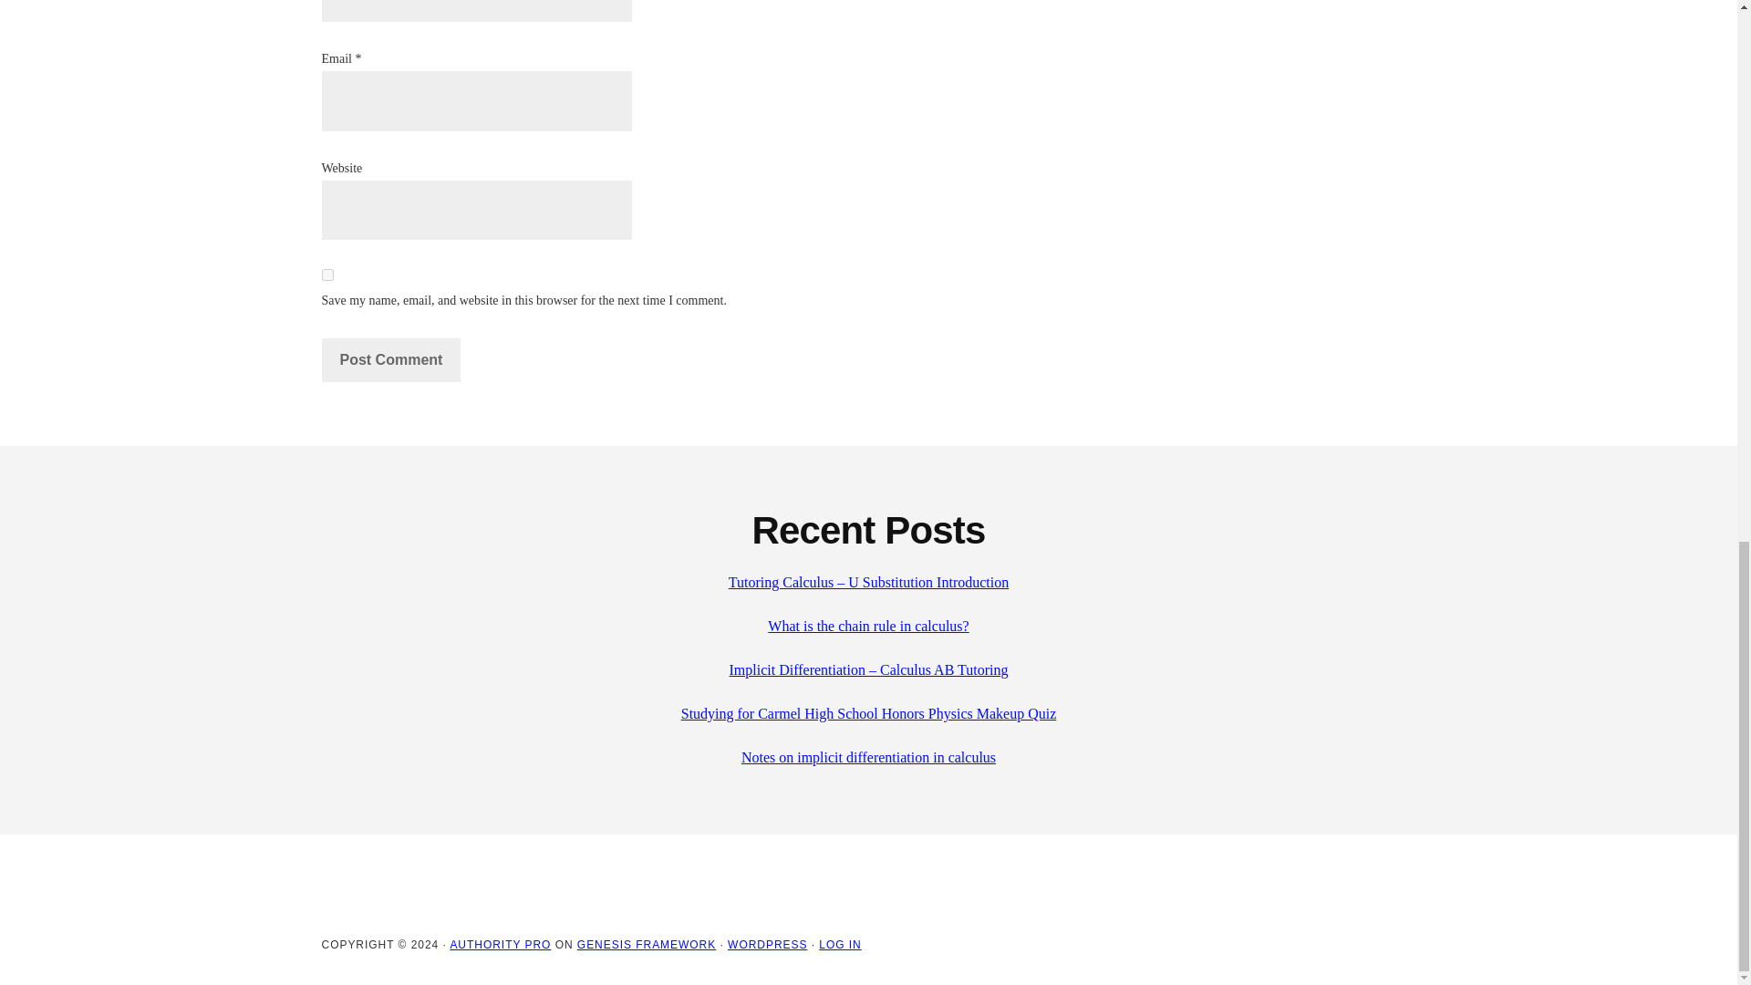 The height and width of the screenshot is (985, 1751). I want to click on GENESIS FRAMEWORK, so click(647, 945).